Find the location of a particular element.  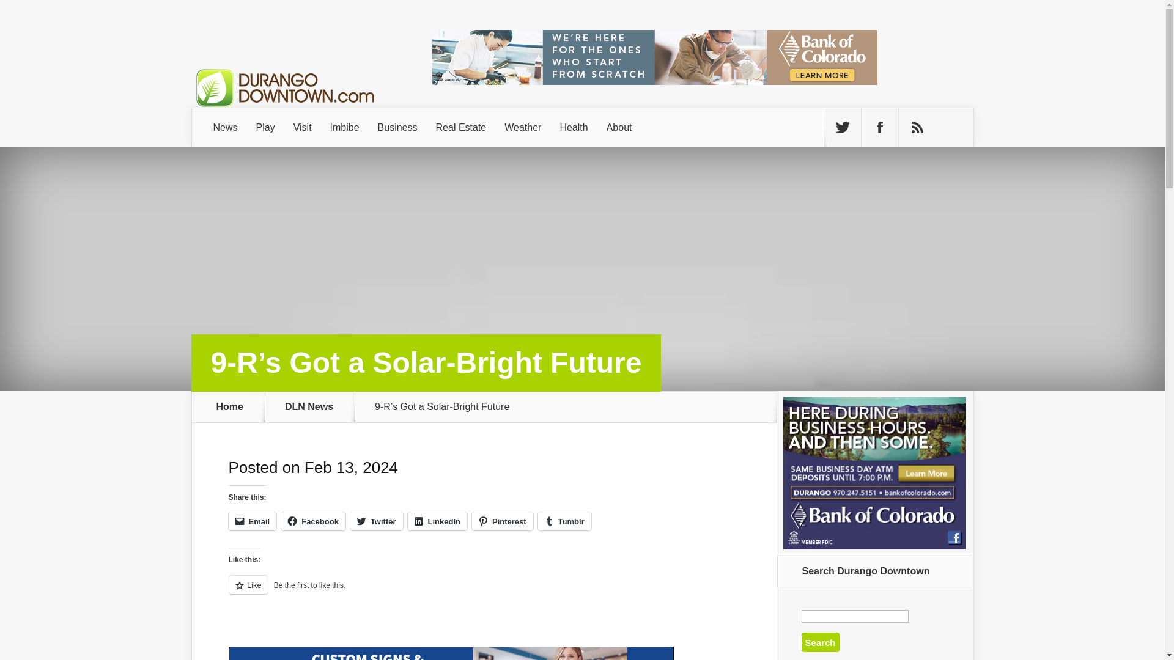

Click to share on Twitter is located at coordinates (376, 521).